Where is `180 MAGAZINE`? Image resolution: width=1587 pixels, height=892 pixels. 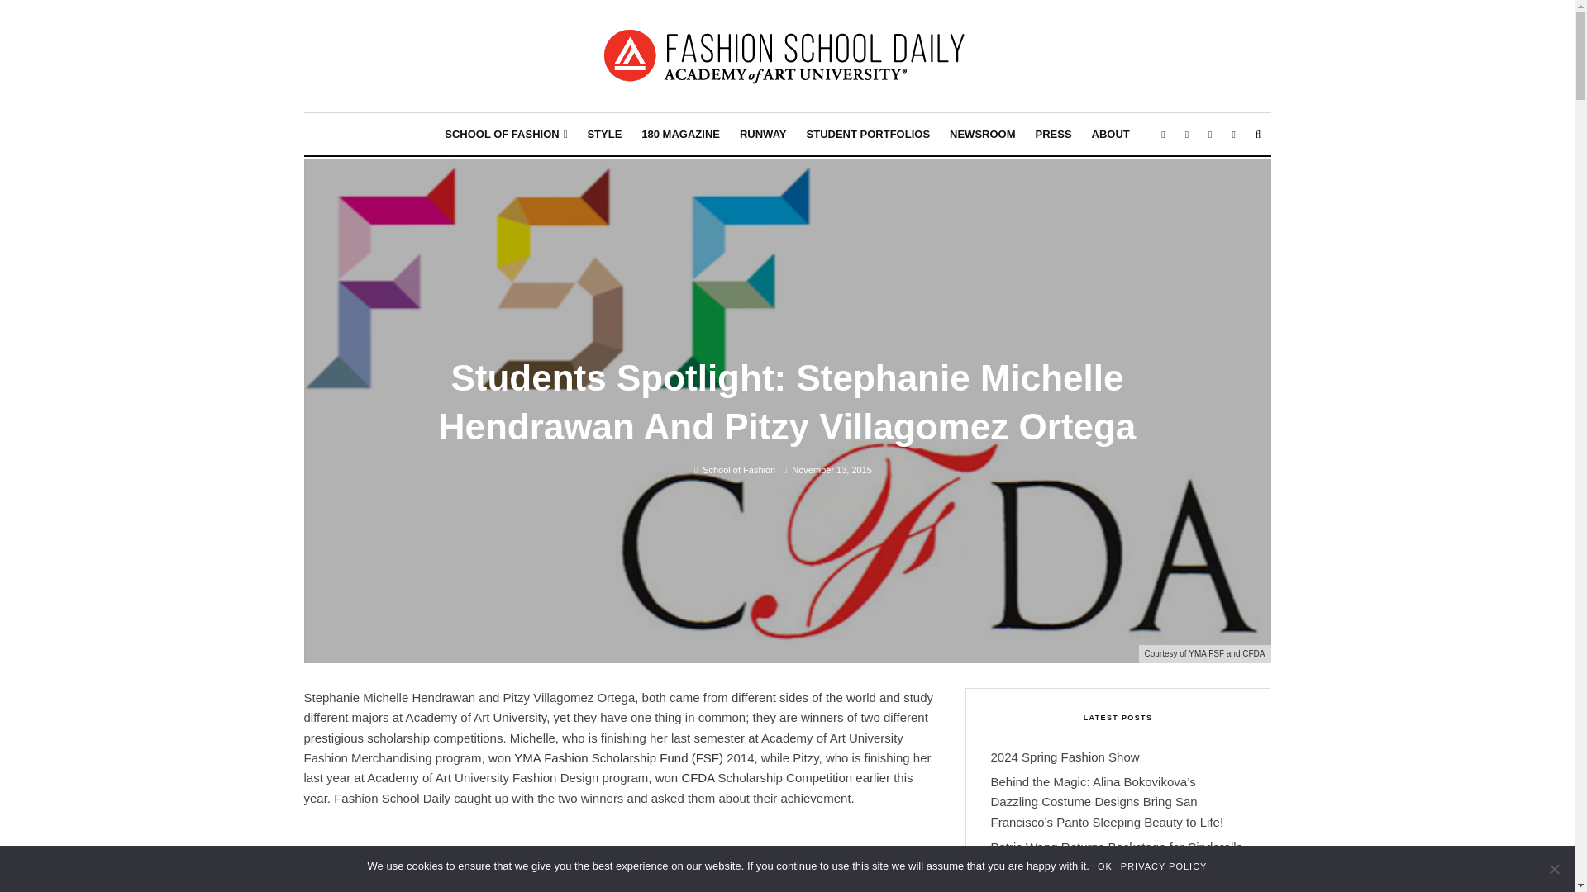
180 MAGAZINE is located at coordinates (681, 134).